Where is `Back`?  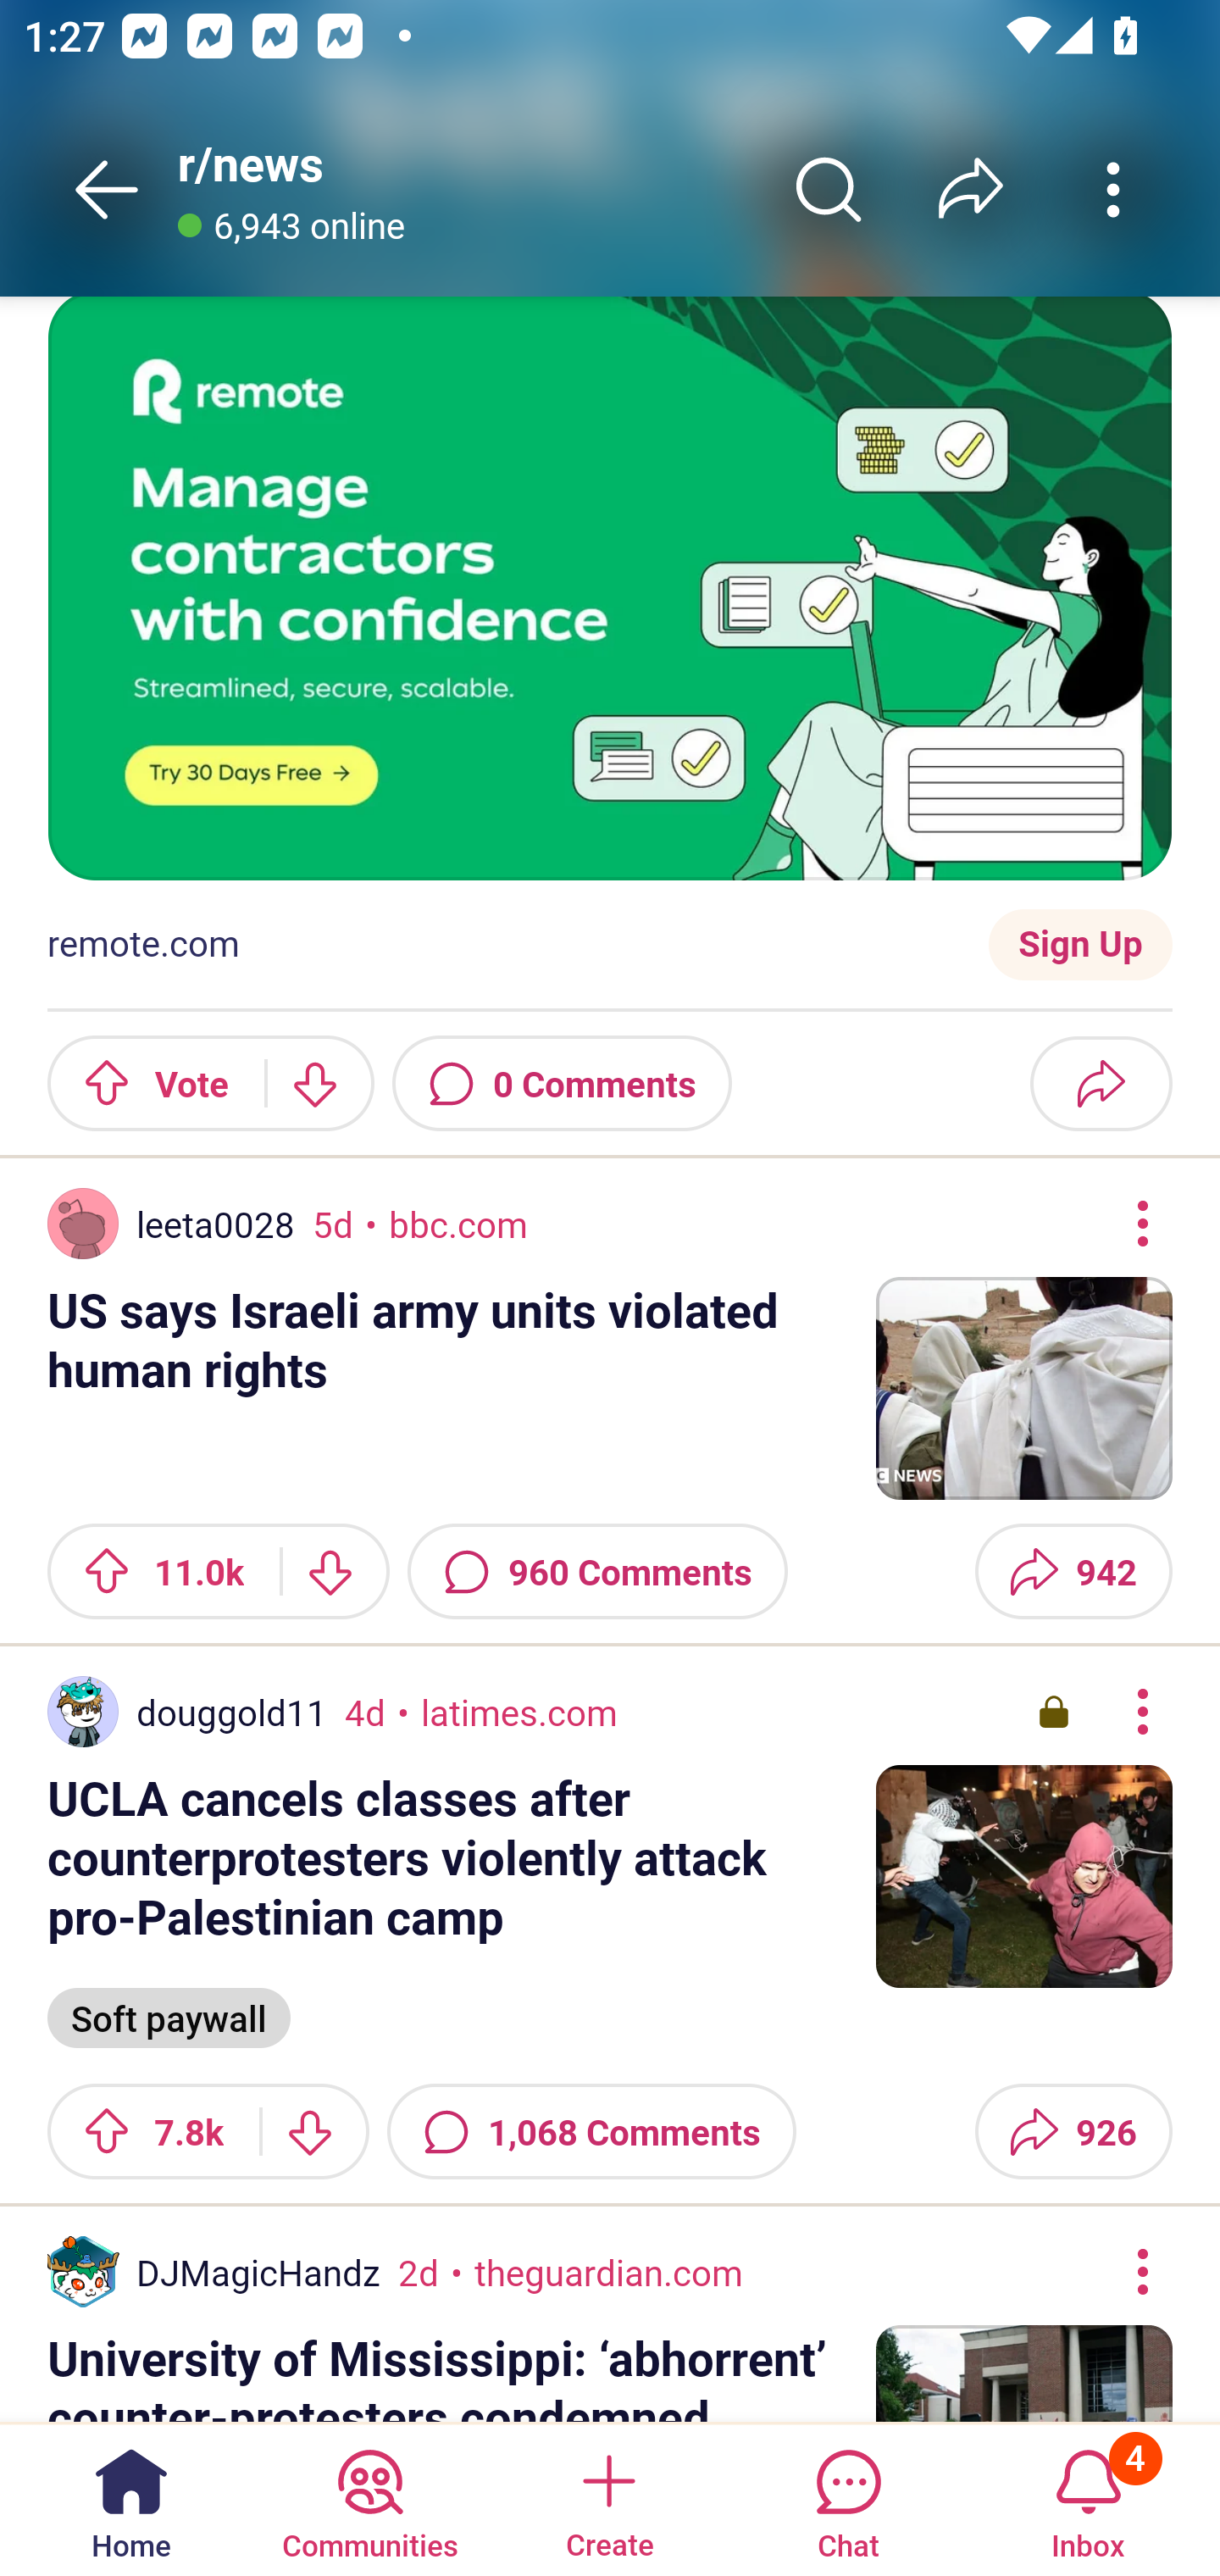 Back is located at coordinates (107, 189).